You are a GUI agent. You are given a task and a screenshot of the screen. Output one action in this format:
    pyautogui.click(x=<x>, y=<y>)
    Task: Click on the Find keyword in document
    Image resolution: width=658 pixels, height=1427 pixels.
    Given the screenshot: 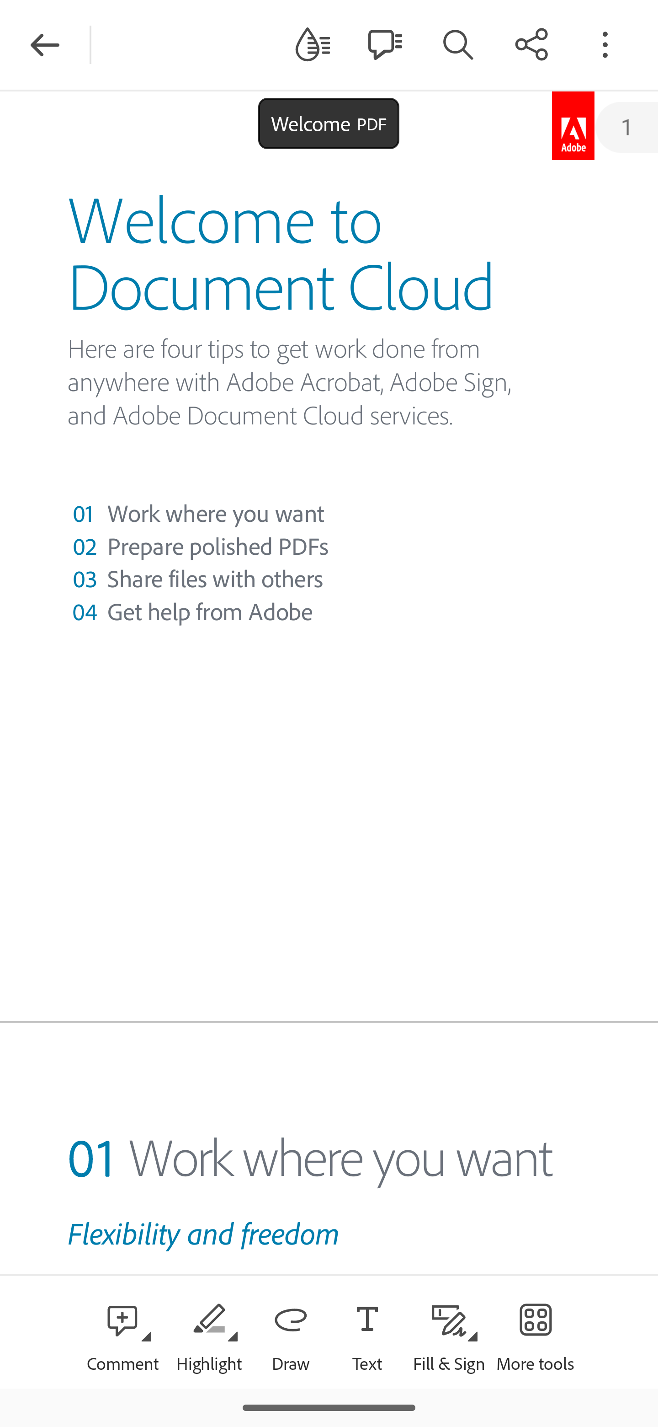 What is the action you would take?
    pyautogui.click(x=458, y=44)
    